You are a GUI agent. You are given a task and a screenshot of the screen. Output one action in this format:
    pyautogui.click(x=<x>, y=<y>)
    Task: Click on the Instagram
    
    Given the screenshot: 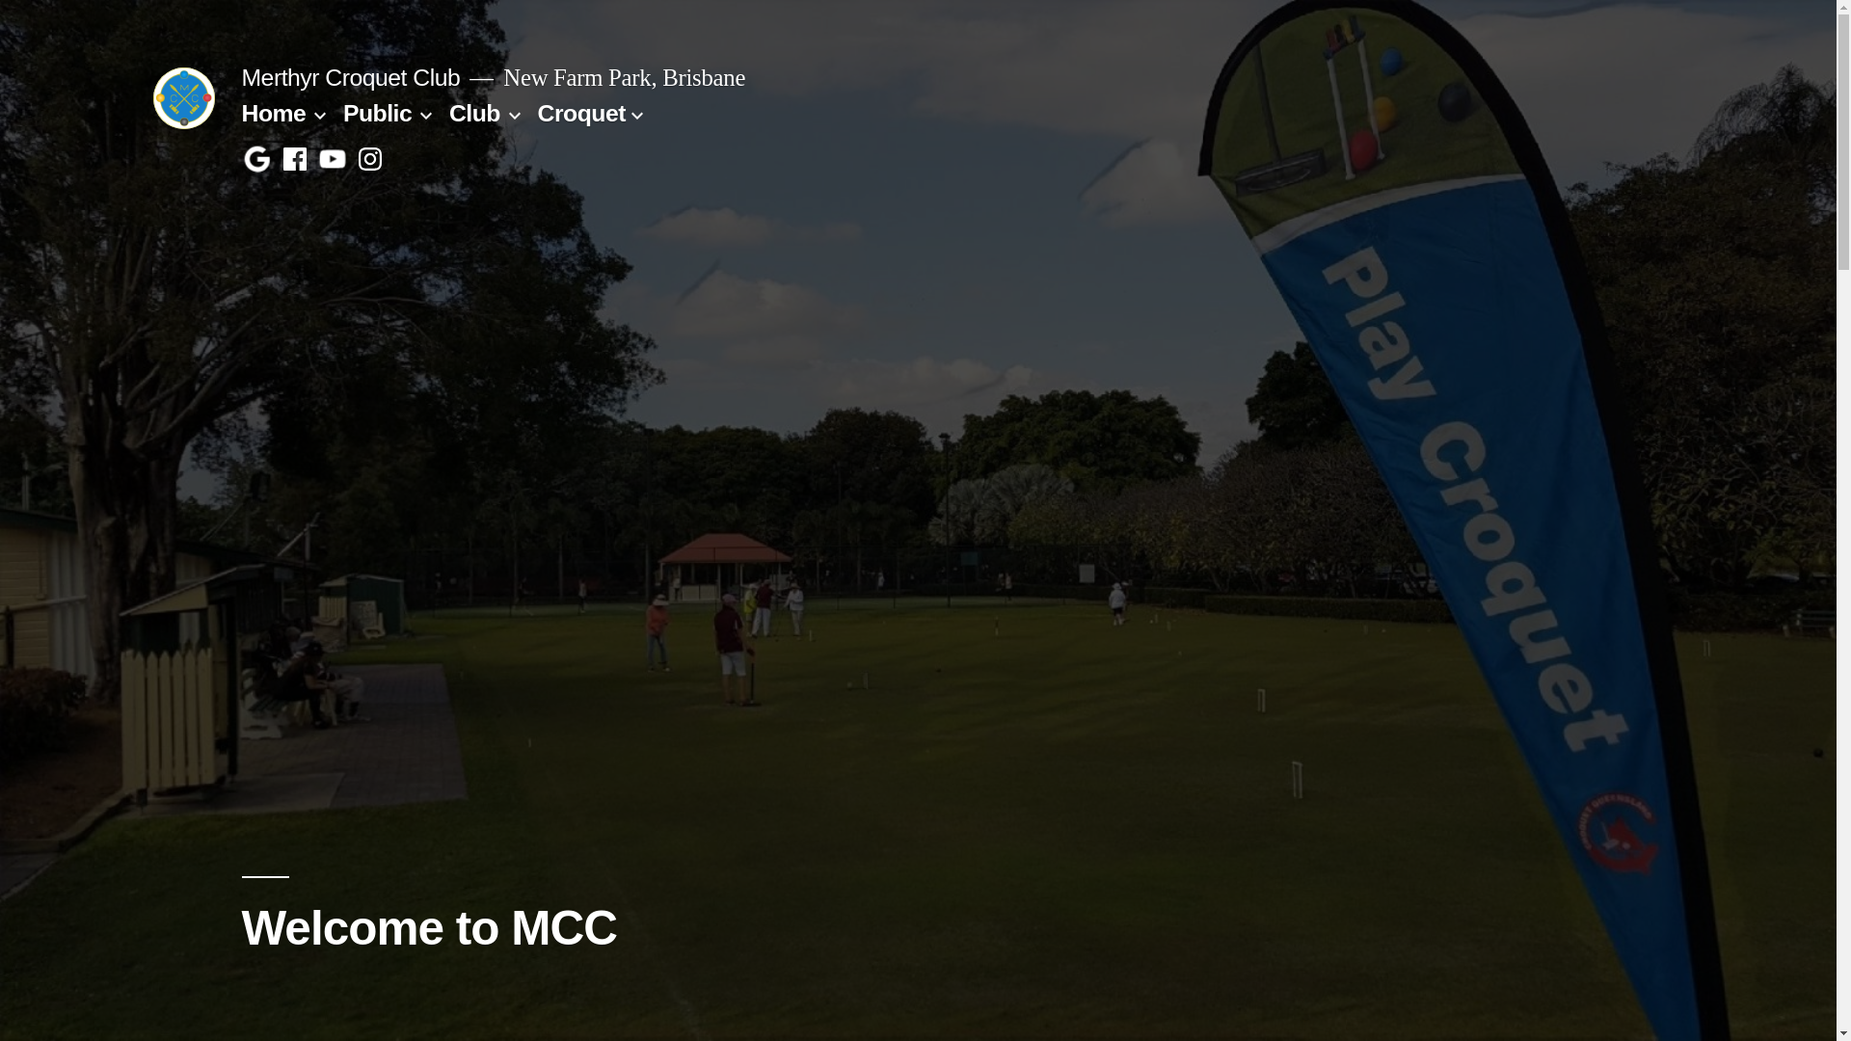 What is the action you would take?
    pyautogui.click(x=370, y=160)
    